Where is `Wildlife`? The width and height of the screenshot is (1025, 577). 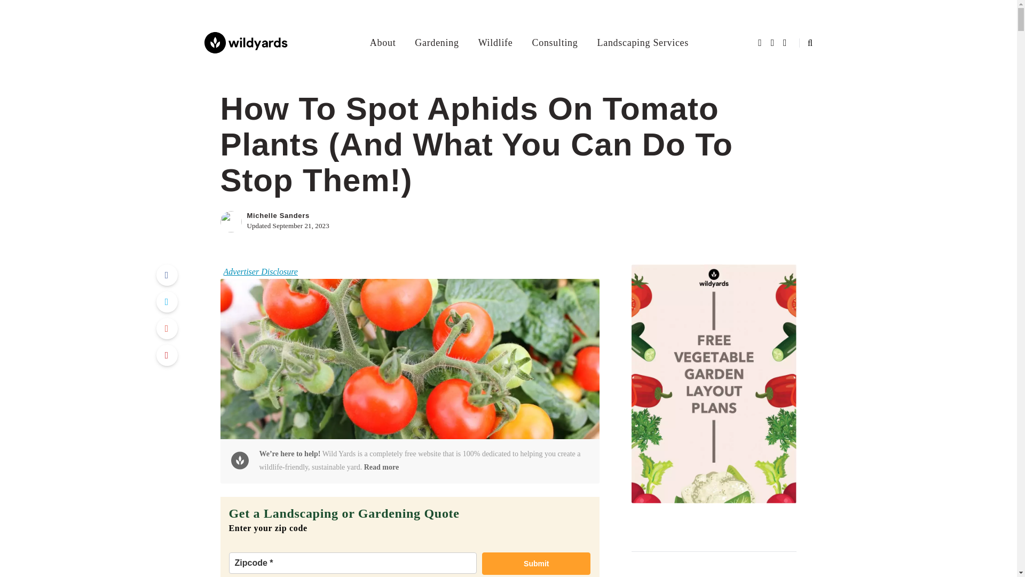
Wildlife is located at coordinates (495, 42).